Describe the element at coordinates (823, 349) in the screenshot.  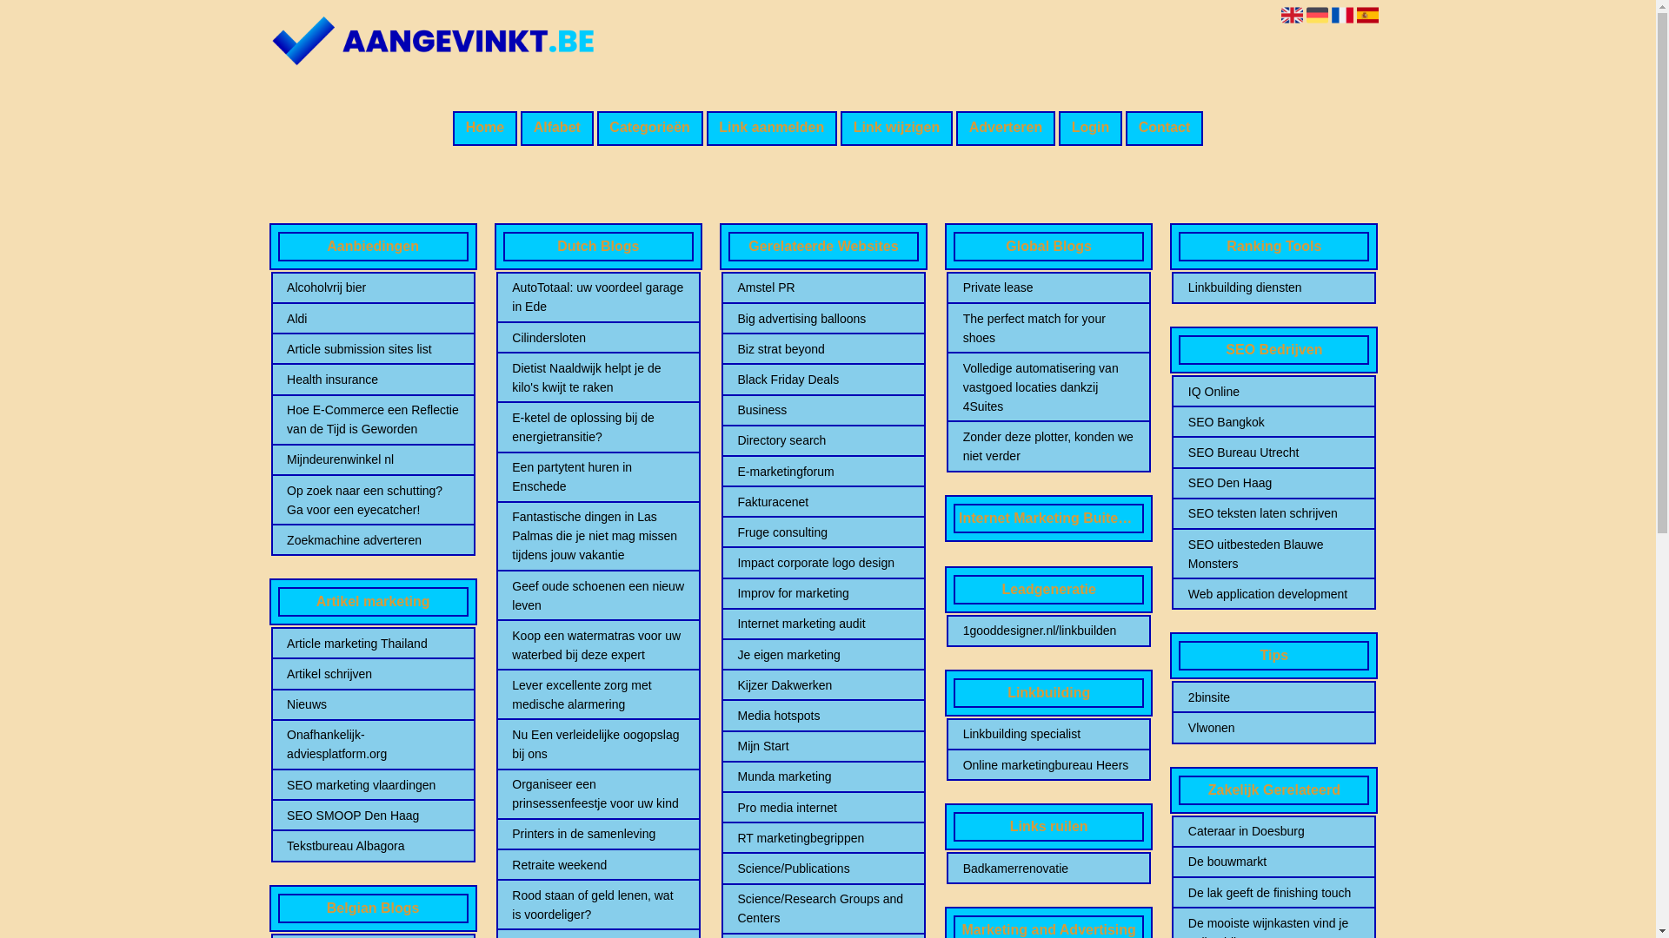
I see `Biz strat beyond` at that location.